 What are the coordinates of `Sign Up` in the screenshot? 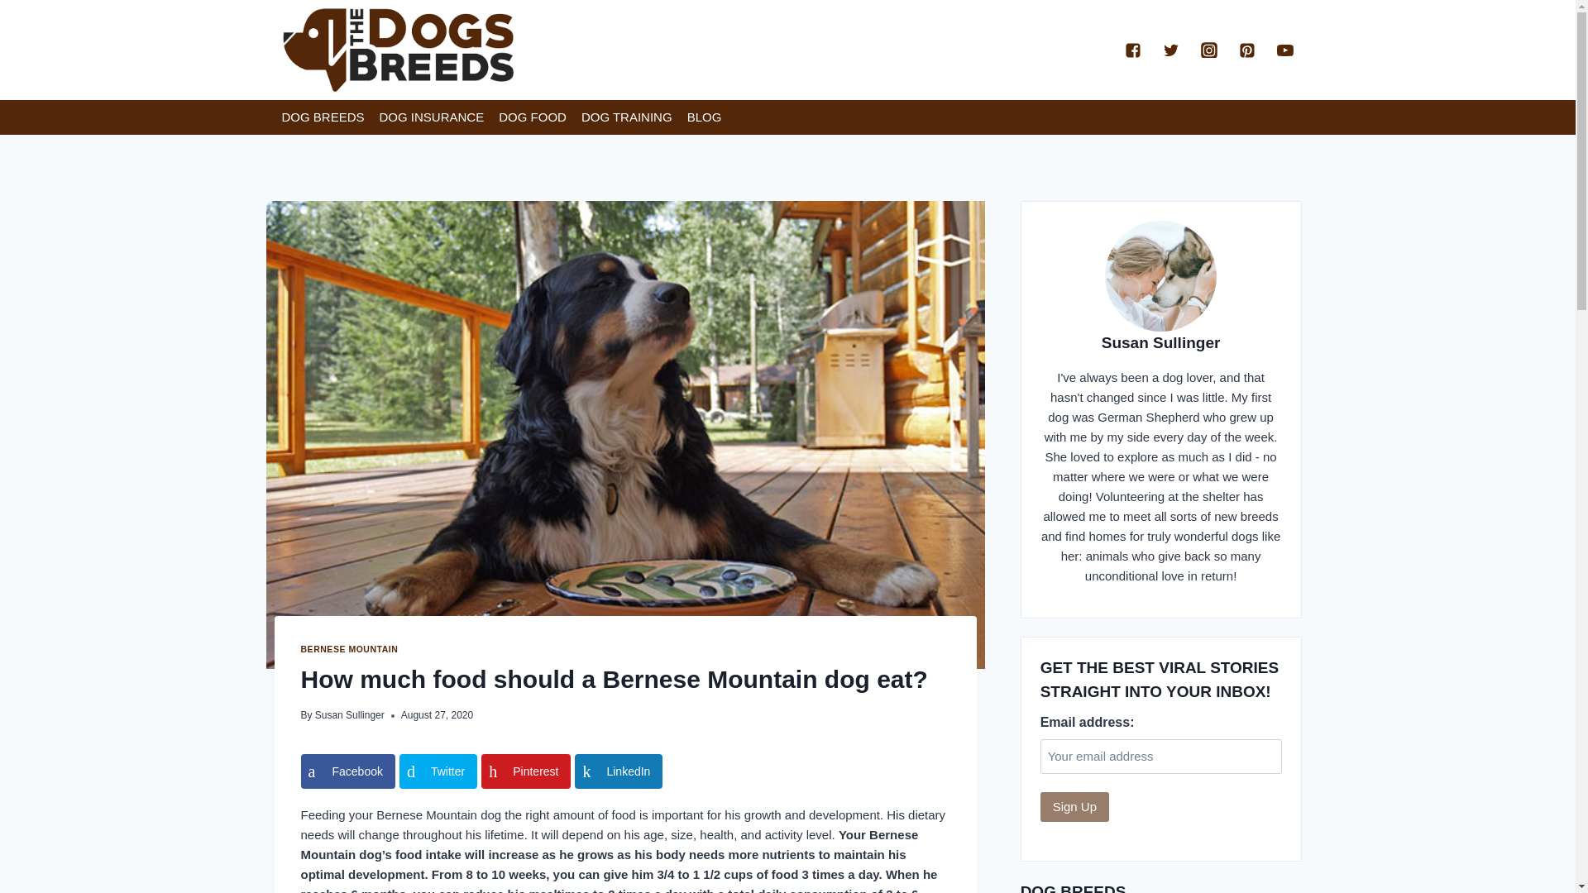 It's located at (1074, 806).